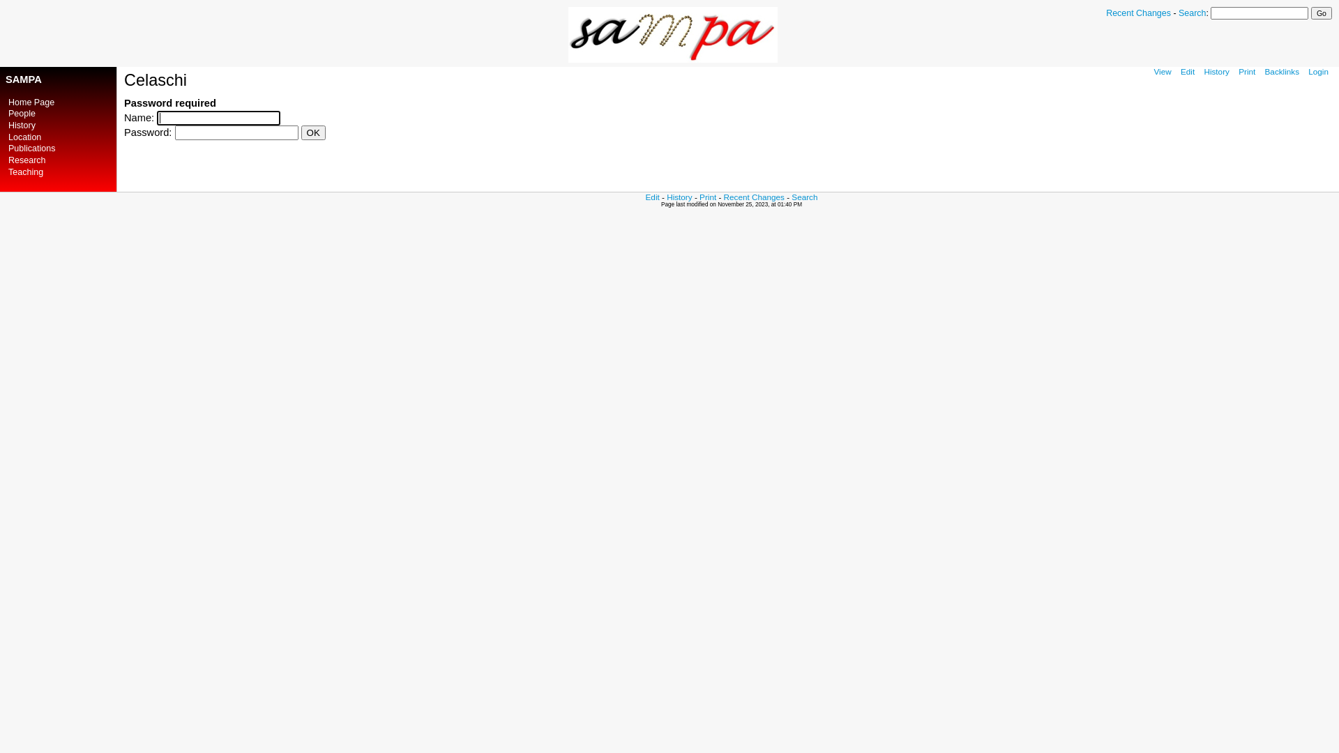 Image resolution: width=1339 pixels, height=753 pixels. Describe the element at coordinates (22, 125) in the screenshot. I see `History` at that location.